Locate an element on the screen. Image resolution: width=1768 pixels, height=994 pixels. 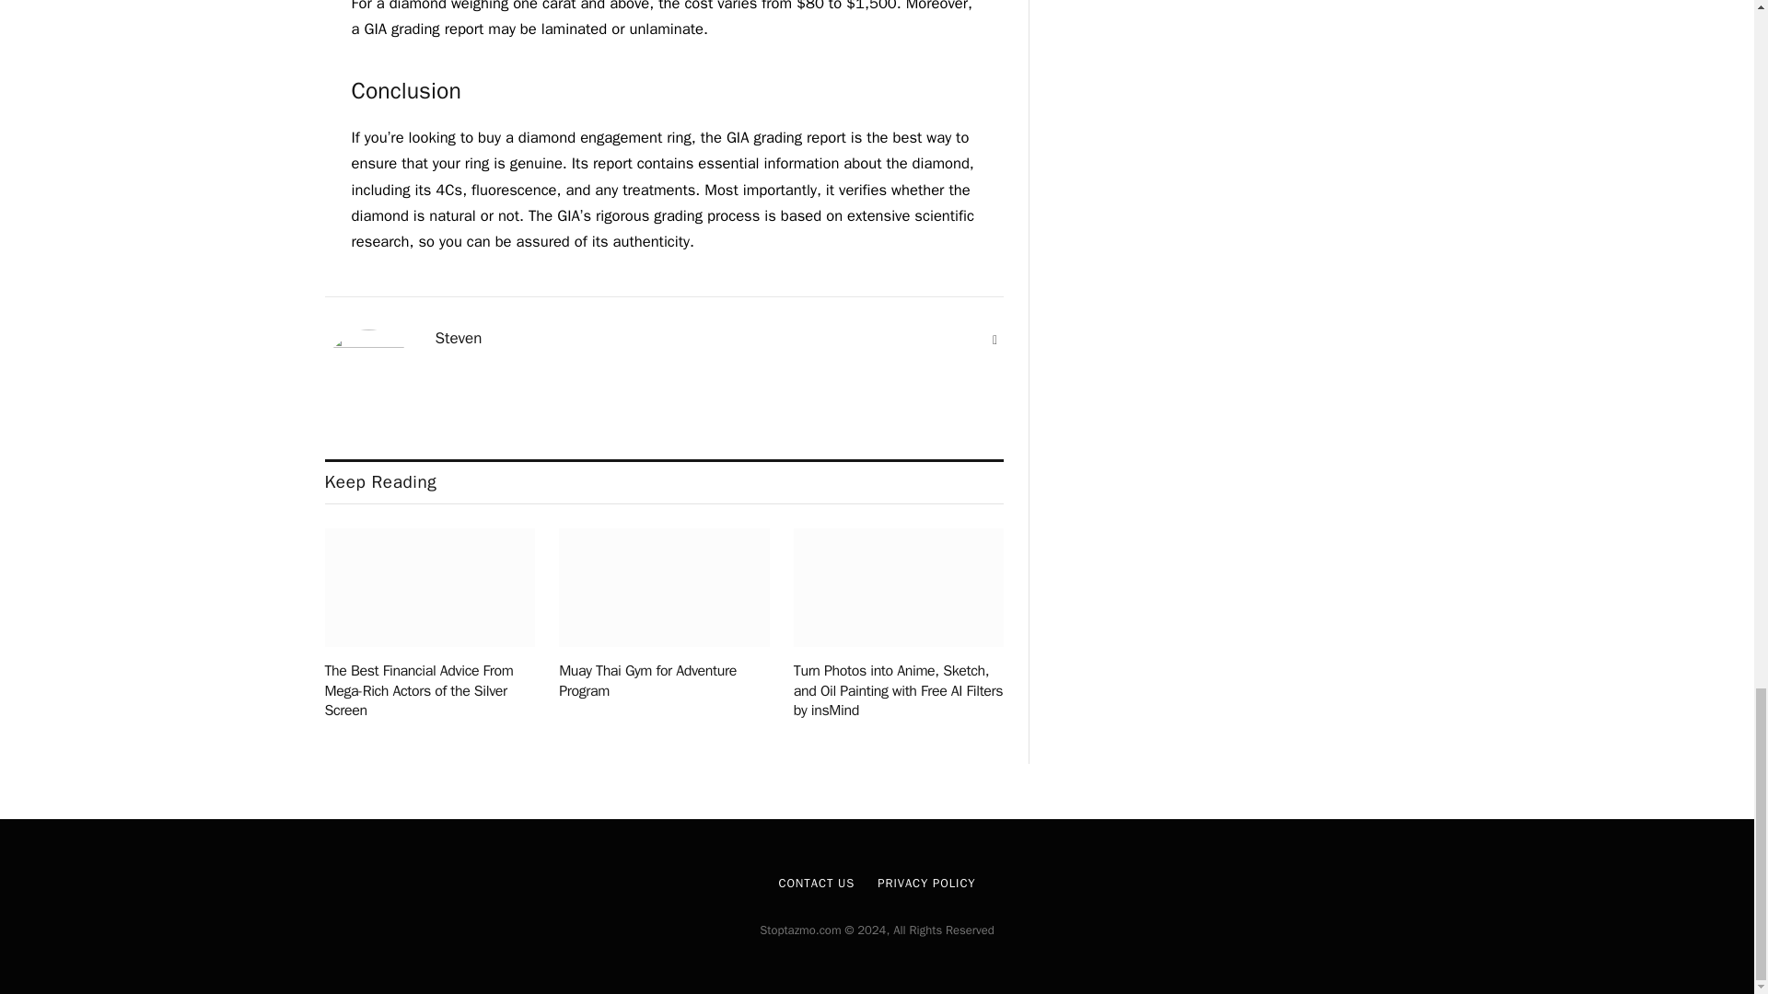
Steven is located at coordinates (458, 339).